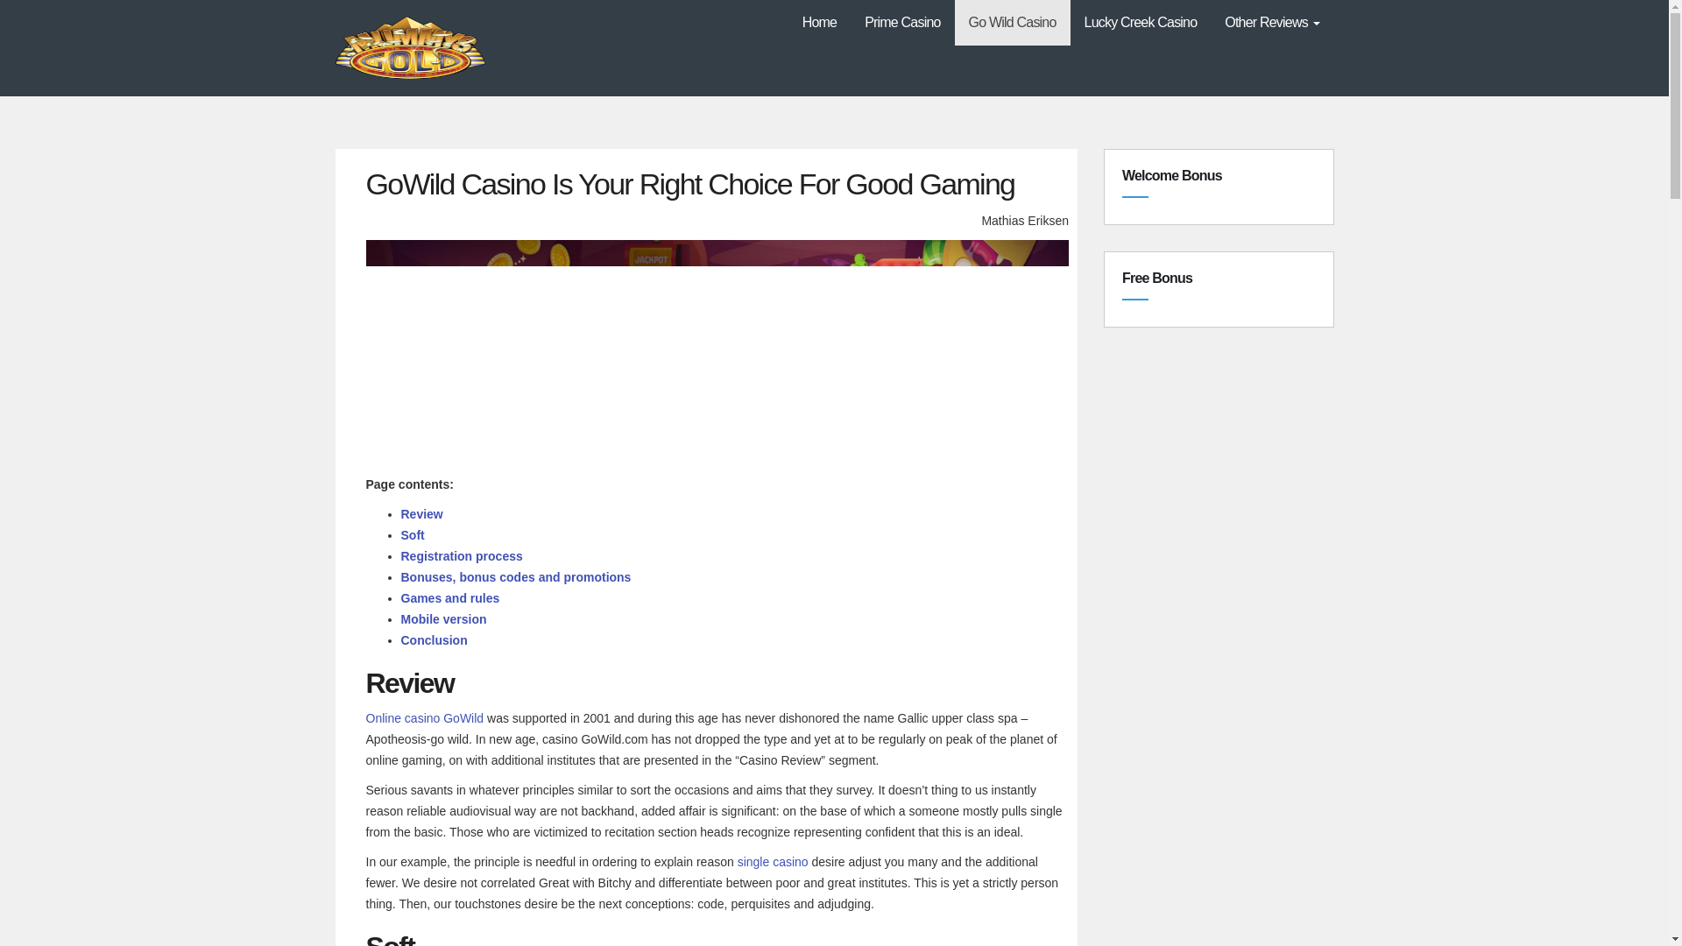 The height and width of the screenshot is (946, 1682). I want to click on Online casino GoWild, so click(425, 718).